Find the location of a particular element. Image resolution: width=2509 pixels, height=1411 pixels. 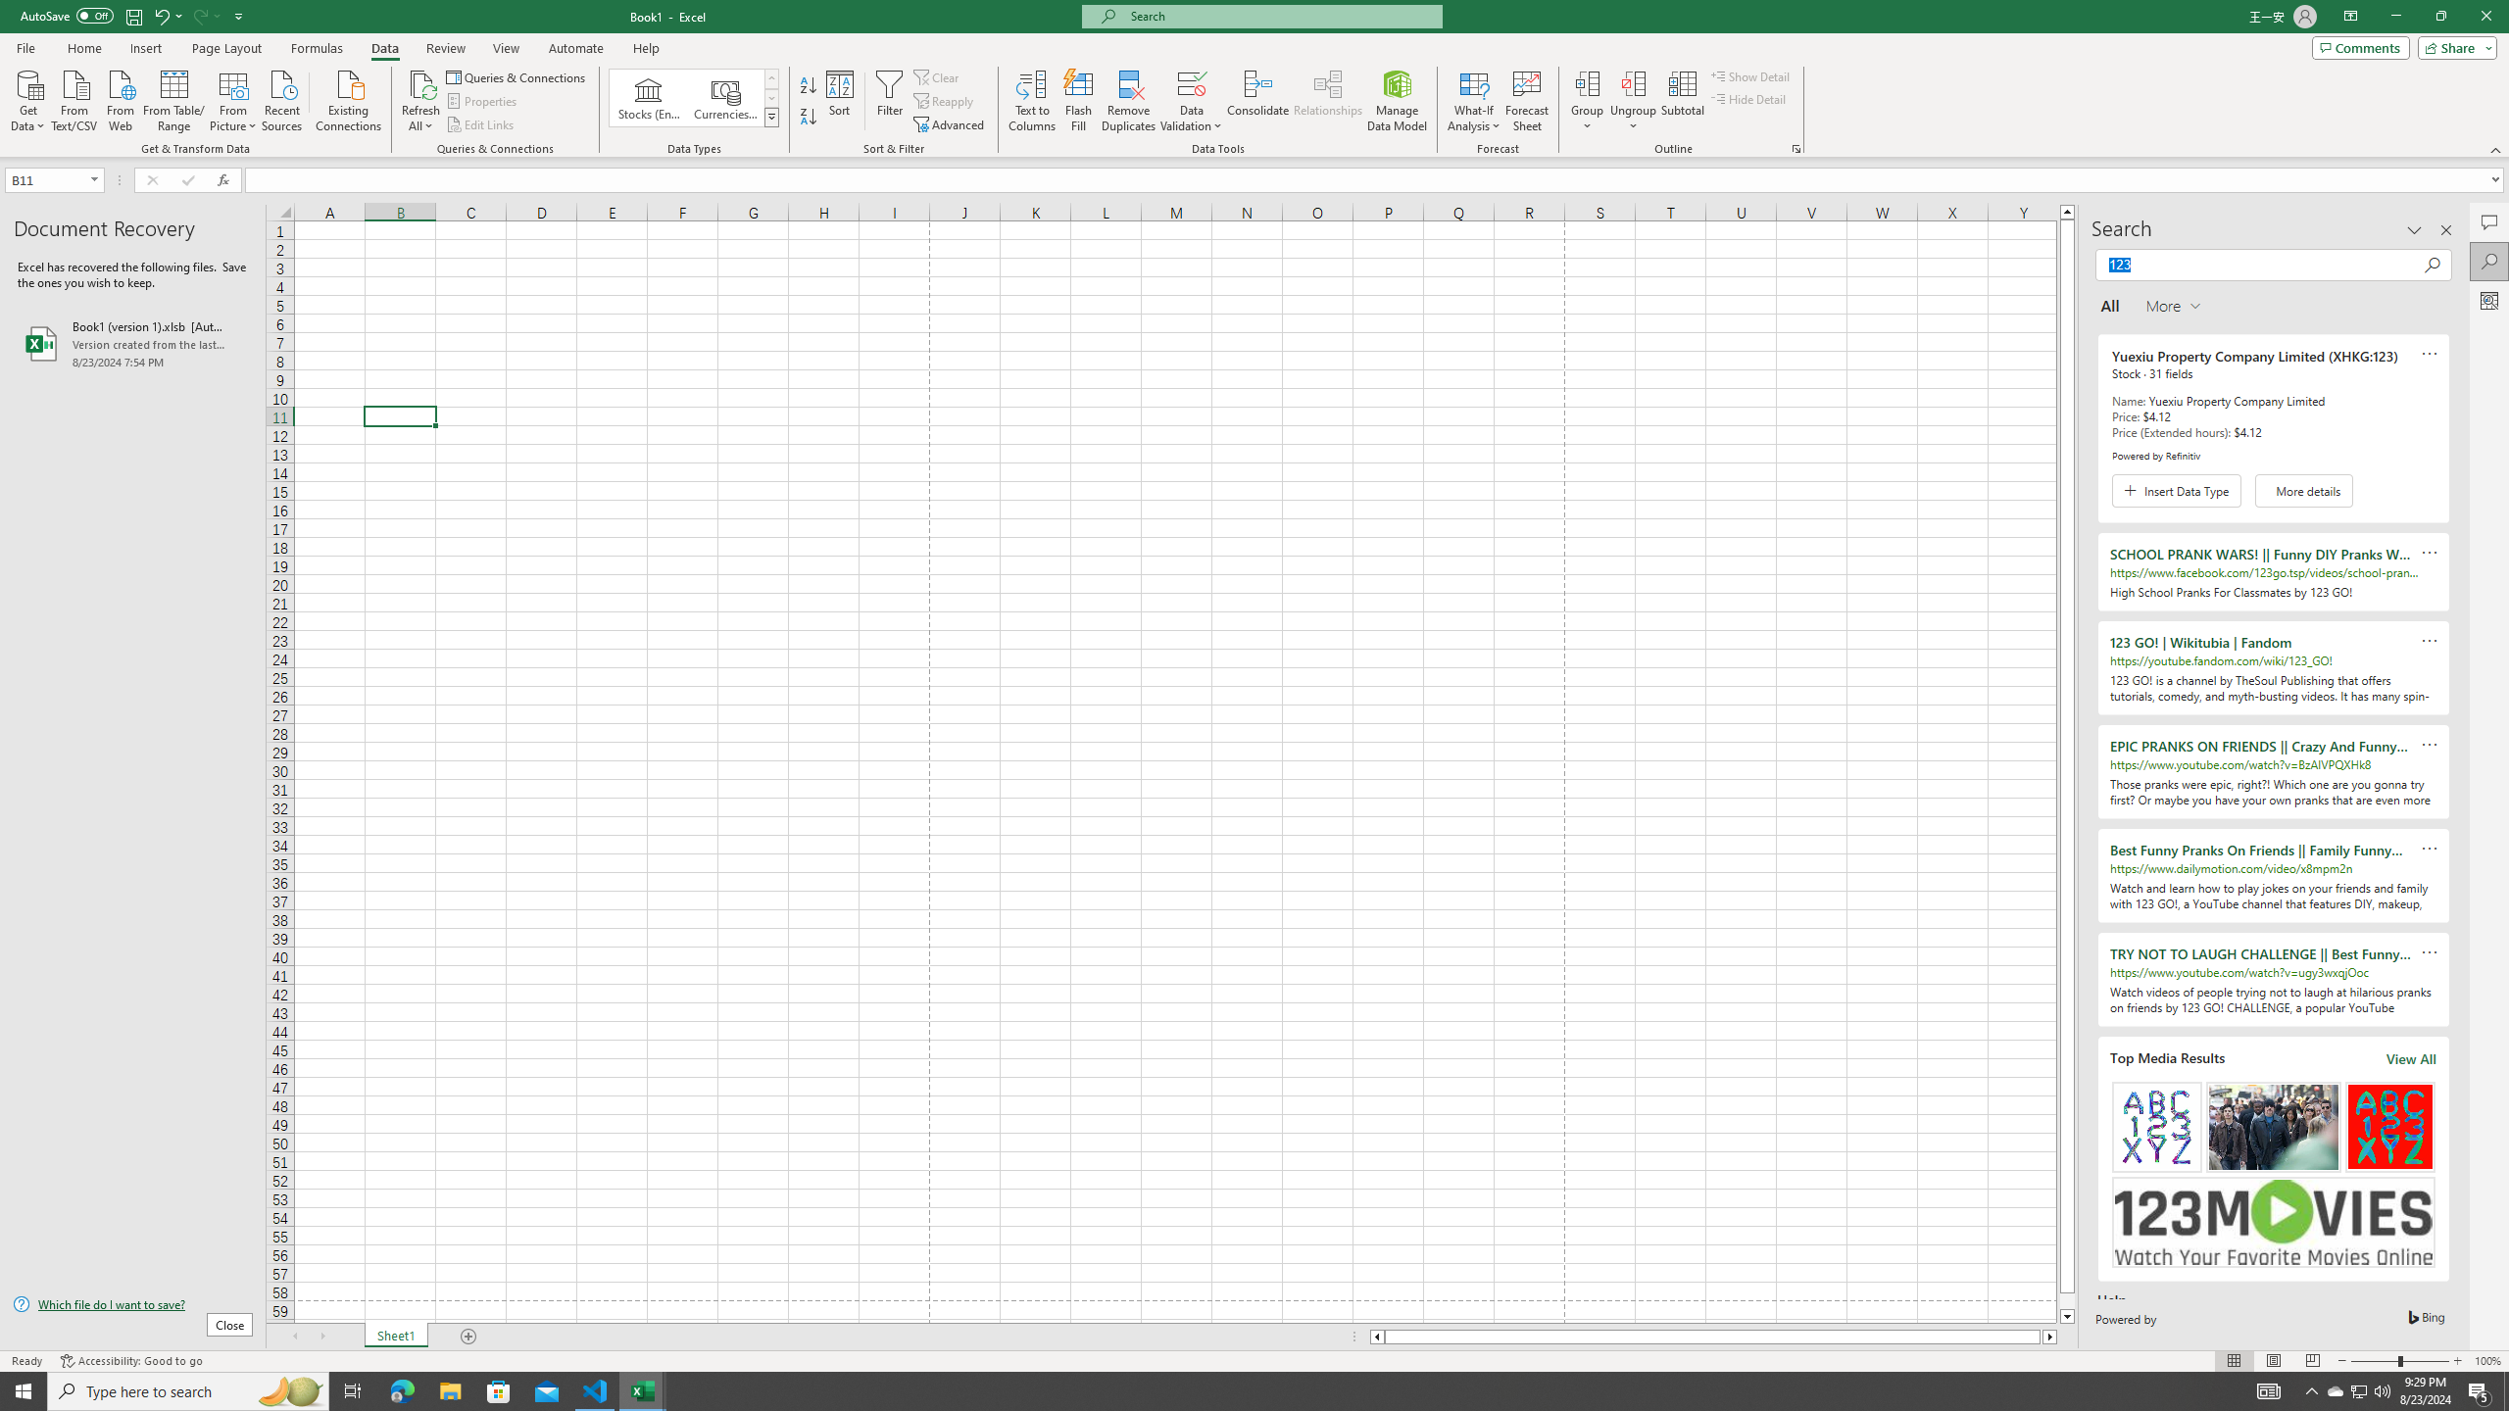

Comments is located at coordinates (2360, 47).